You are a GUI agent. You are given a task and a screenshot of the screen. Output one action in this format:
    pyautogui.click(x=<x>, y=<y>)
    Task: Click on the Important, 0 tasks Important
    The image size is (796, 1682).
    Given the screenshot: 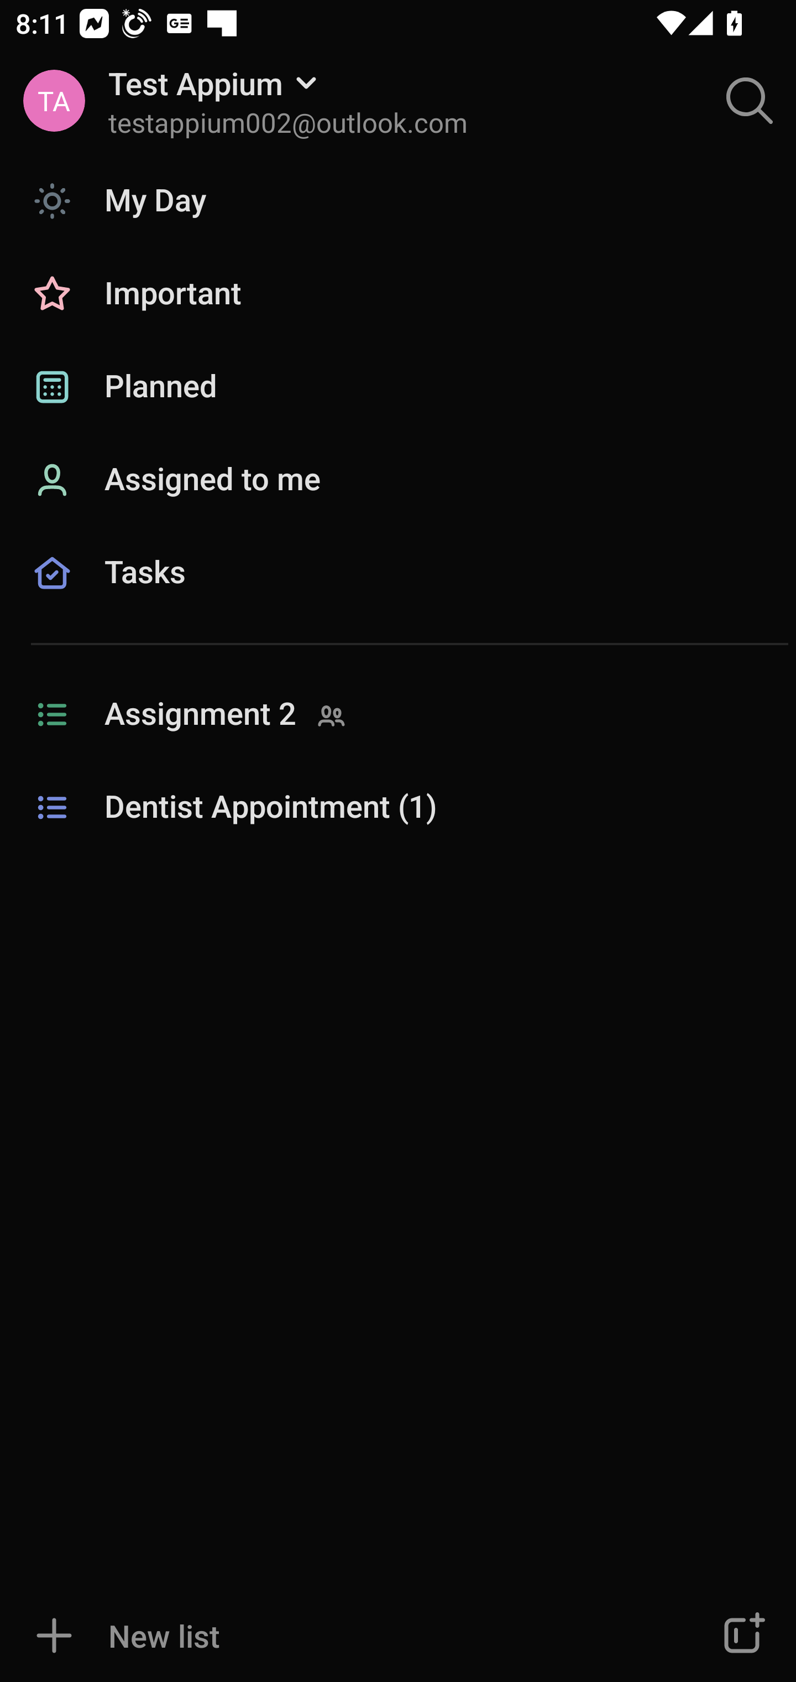 What is the action you would take?
    pyautogui.click(x=398, y=294)
    